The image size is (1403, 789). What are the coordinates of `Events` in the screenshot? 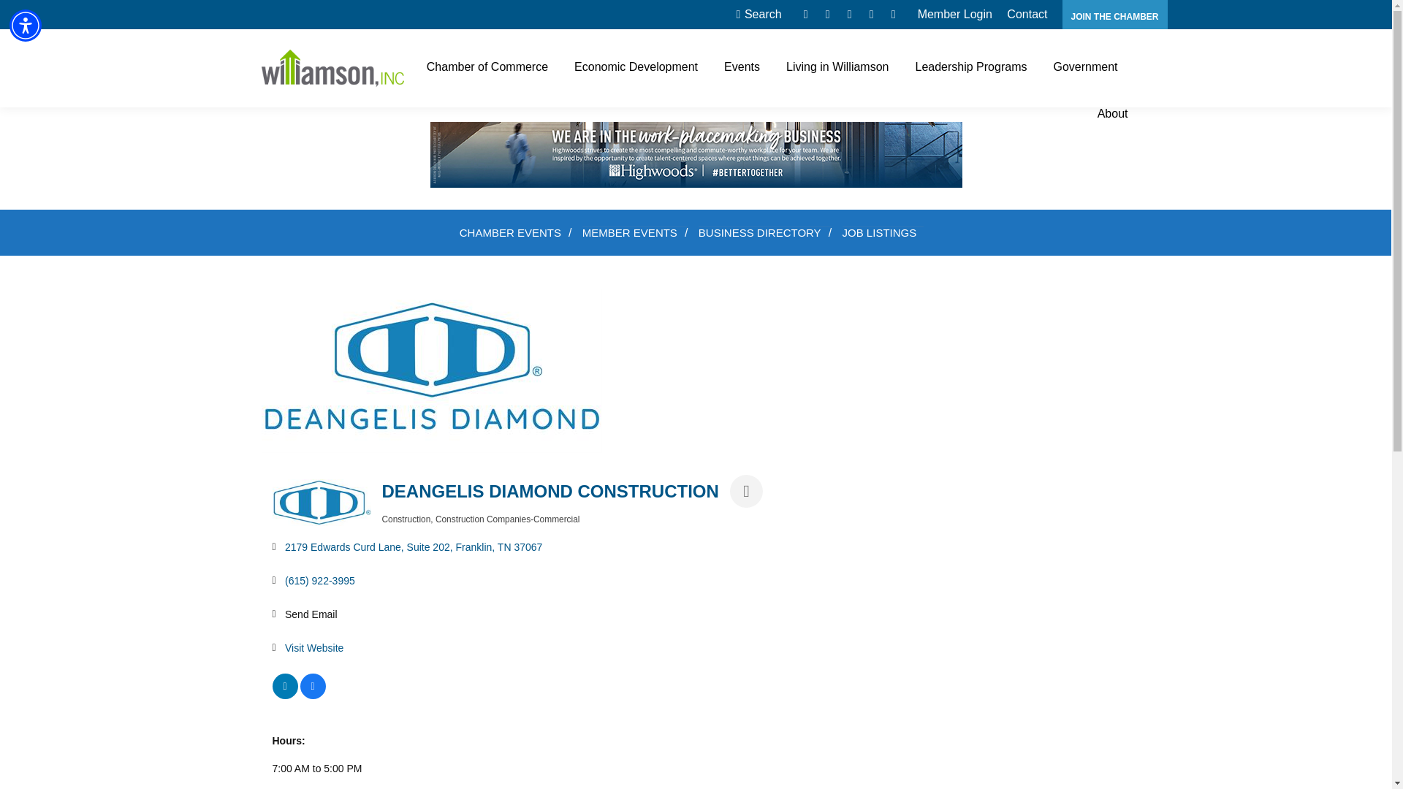 It's located at (742, 66).